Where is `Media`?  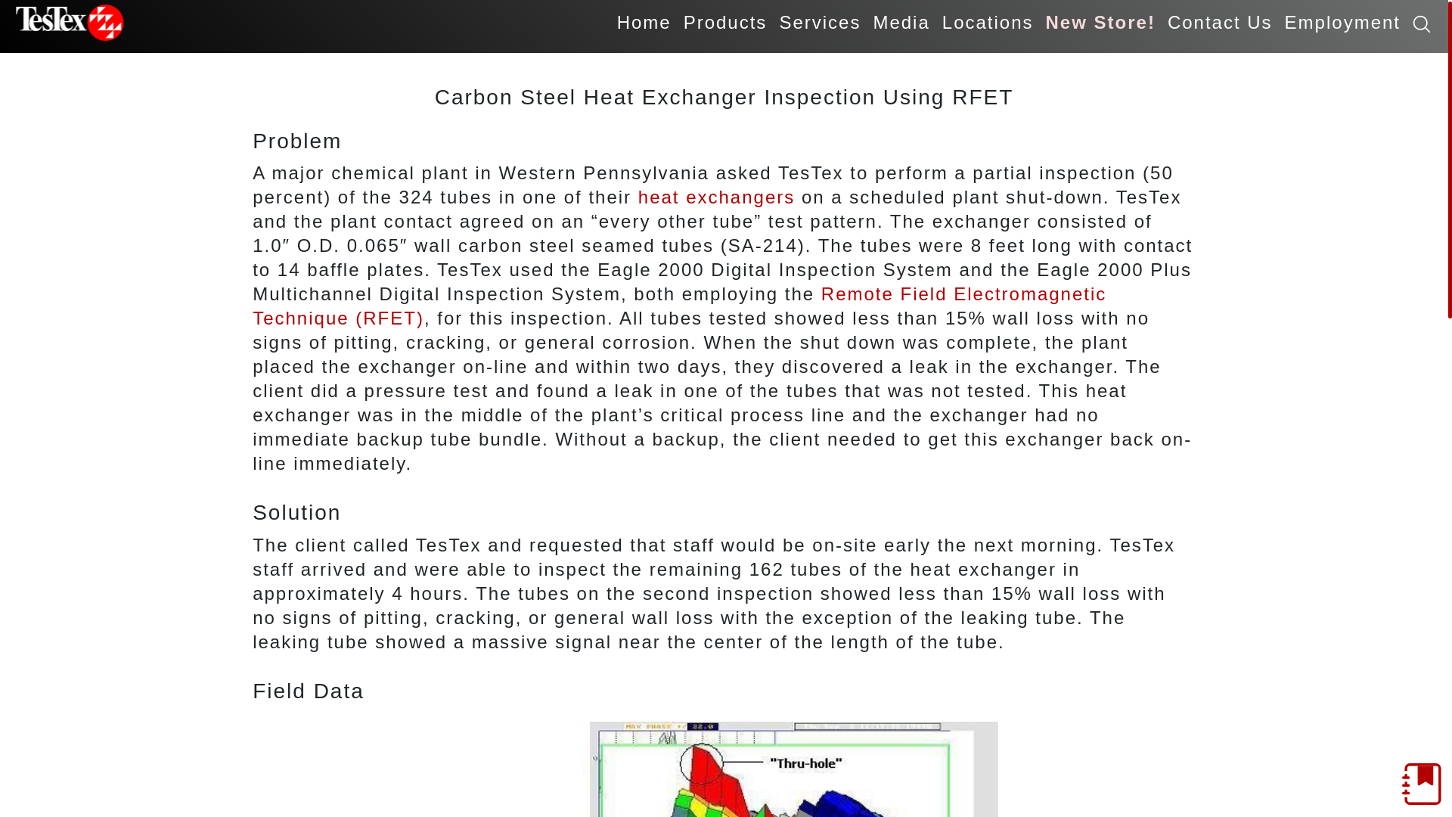 Media is located at coordinates (901, 23).